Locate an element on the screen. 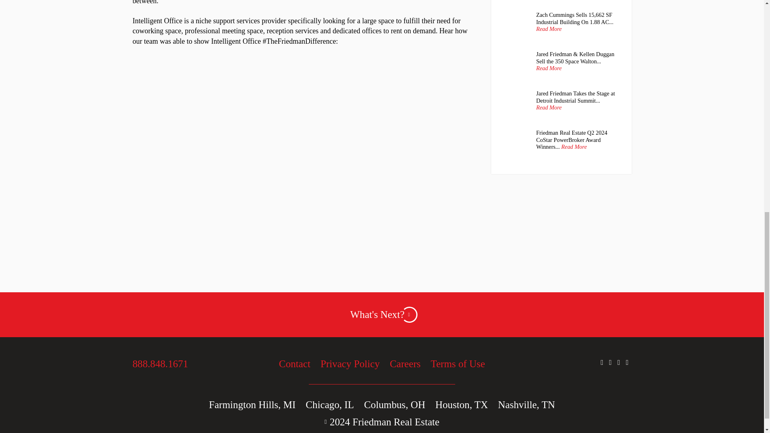  What's Next? is located at coordinates (382, 314).